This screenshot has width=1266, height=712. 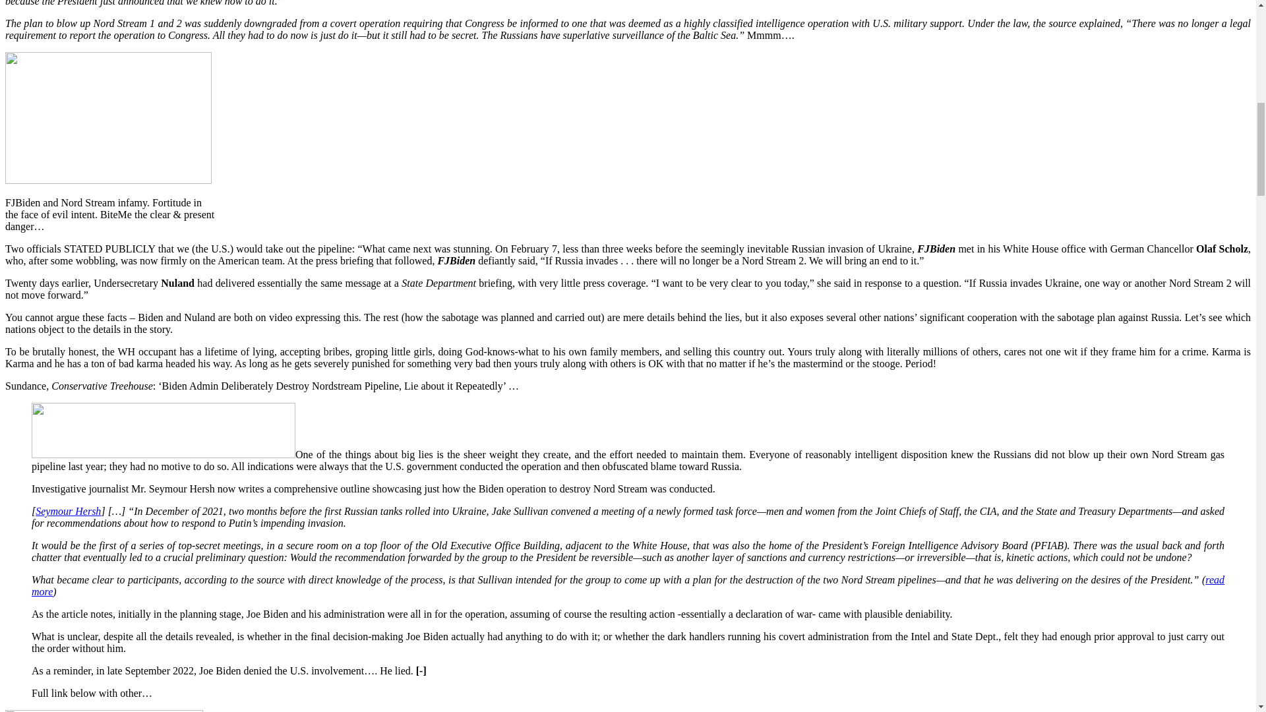 I want to click on read more, so click(x=628, y=585).